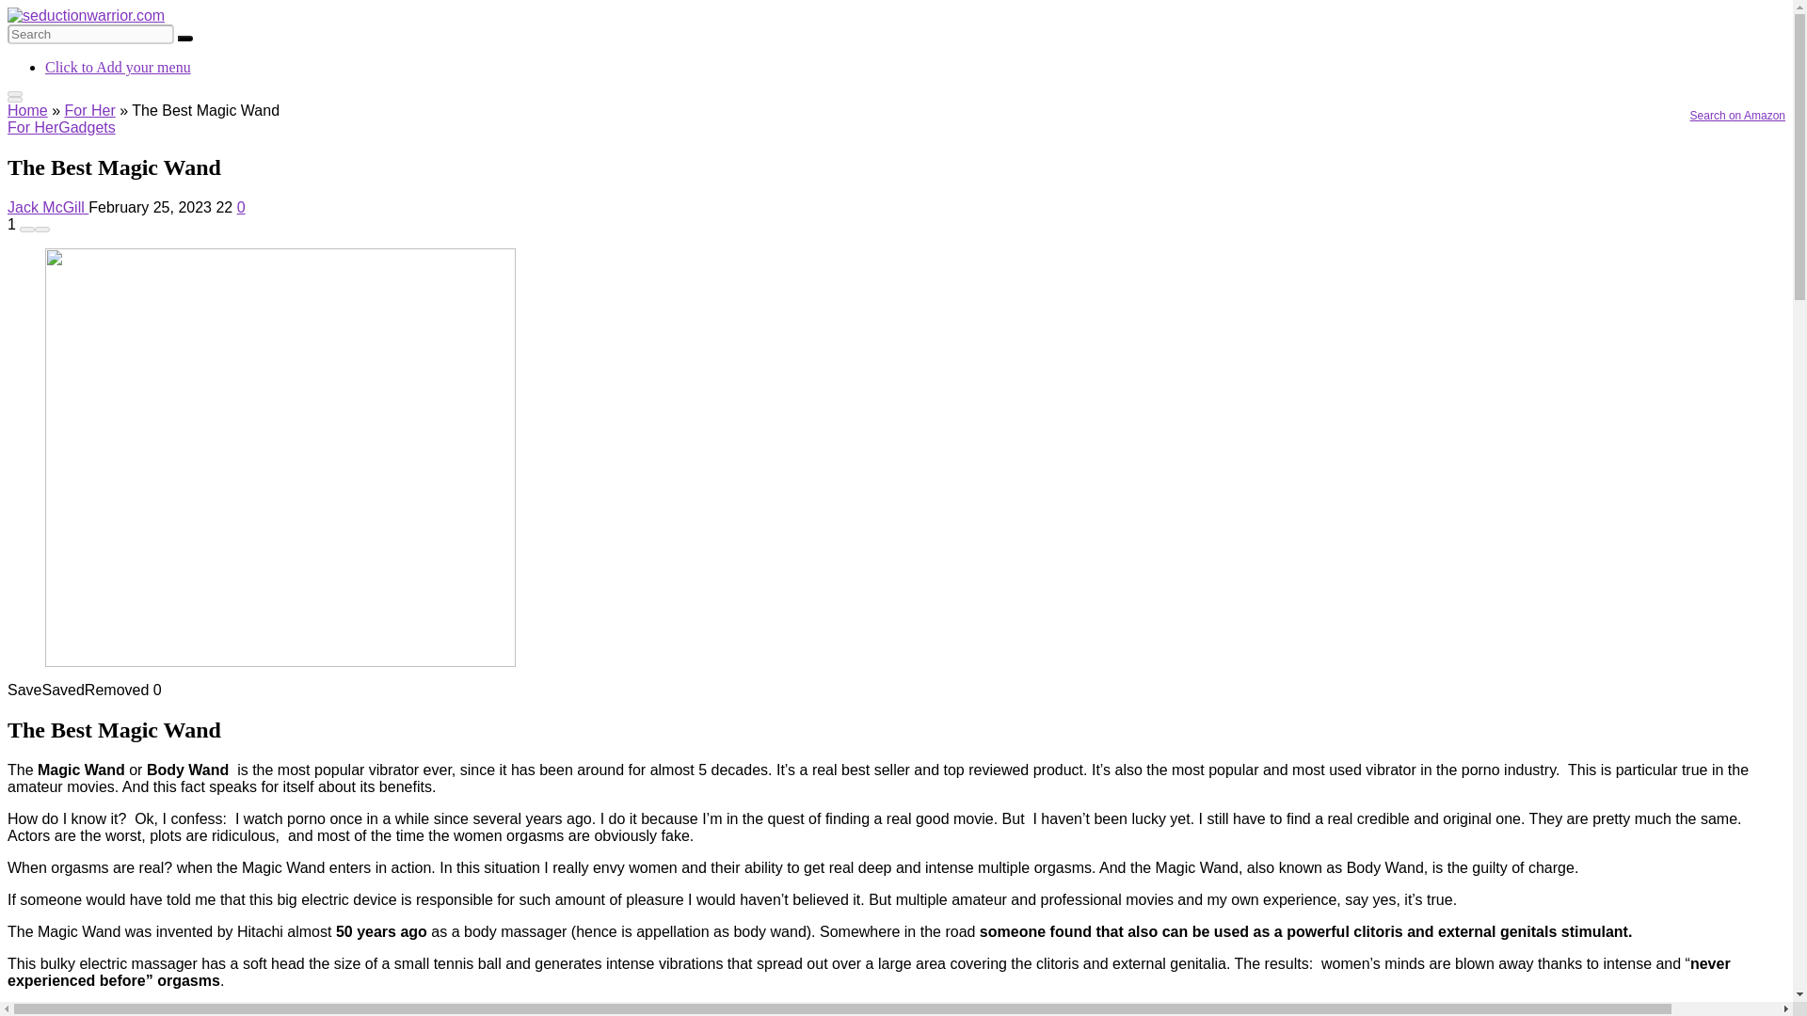 Image resolution: width=1807 pixels, height=1016 pixels. Describe the element at coordinates (26, 230) in the screenshot. I see `Vote down` at that location.